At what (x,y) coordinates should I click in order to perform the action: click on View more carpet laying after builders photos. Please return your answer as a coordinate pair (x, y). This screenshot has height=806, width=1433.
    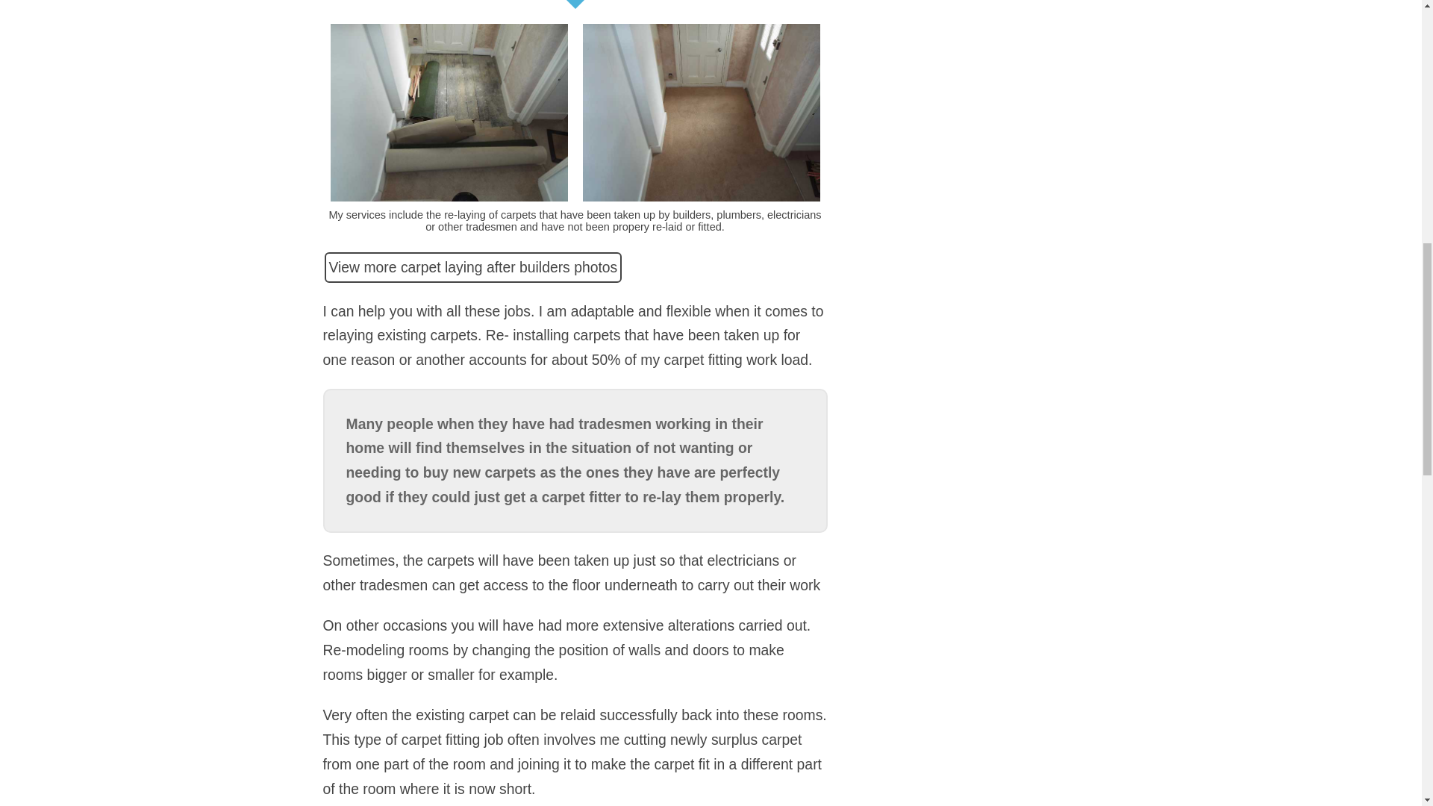
    Looking at the image, I should click on (472, 267).